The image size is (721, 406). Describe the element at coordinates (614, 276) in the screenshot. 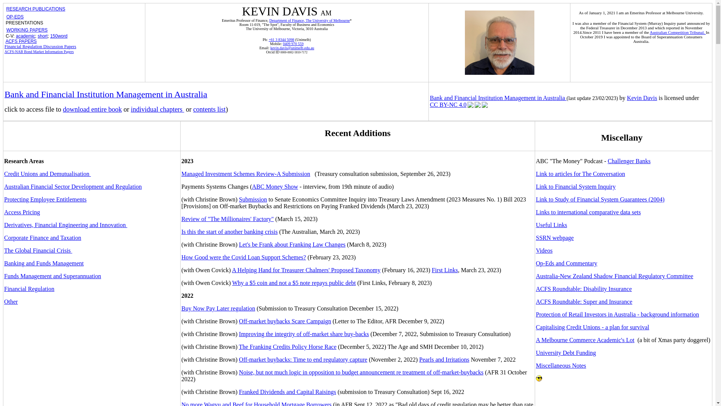

I see `Australia-New Zealand Shadow Financial Regulatory Committee` at that location.